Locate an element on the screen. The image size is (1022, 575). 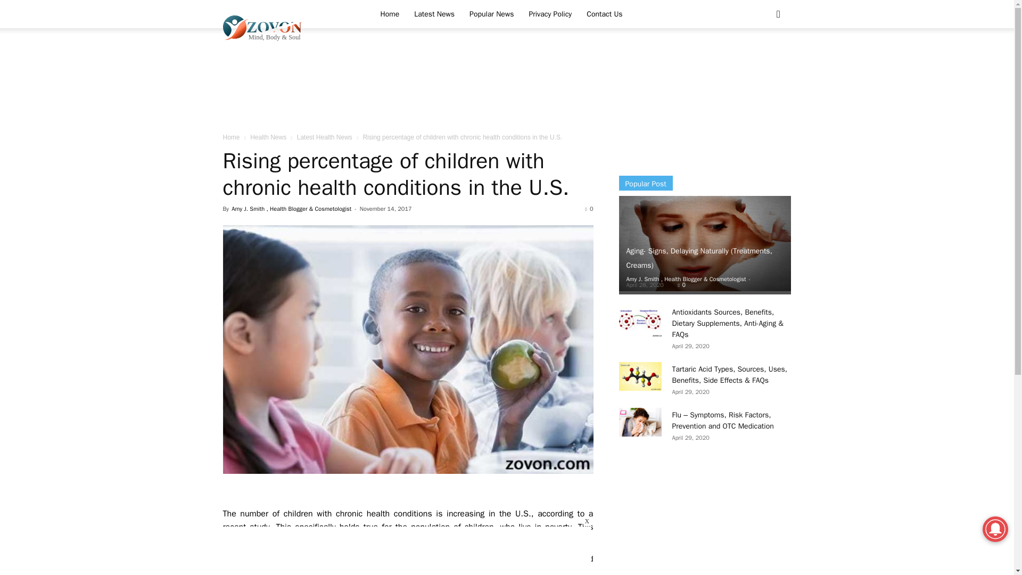
Home is located at coordinates (231, 137).